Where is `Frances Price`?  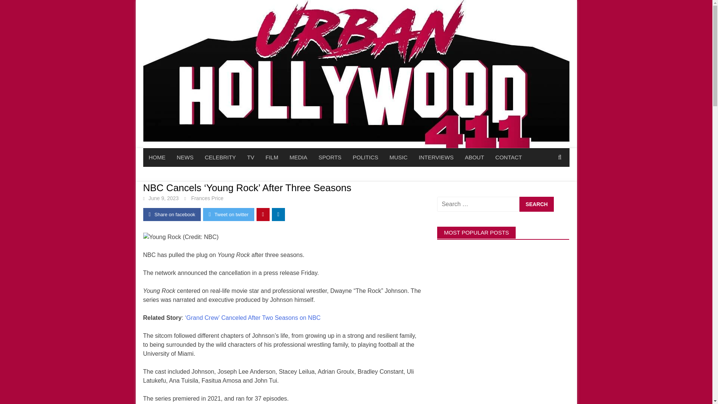
Frances Price is located at coordinates (207, 198).